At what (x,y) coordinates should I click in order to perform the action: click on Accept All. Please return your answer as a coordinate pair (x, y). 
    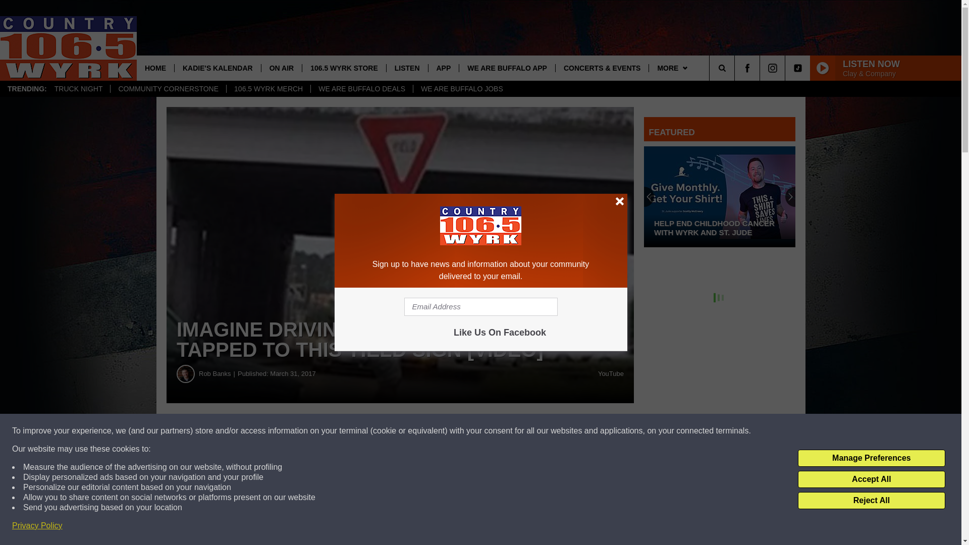
    Looking at the image, I should click on (871, 479).